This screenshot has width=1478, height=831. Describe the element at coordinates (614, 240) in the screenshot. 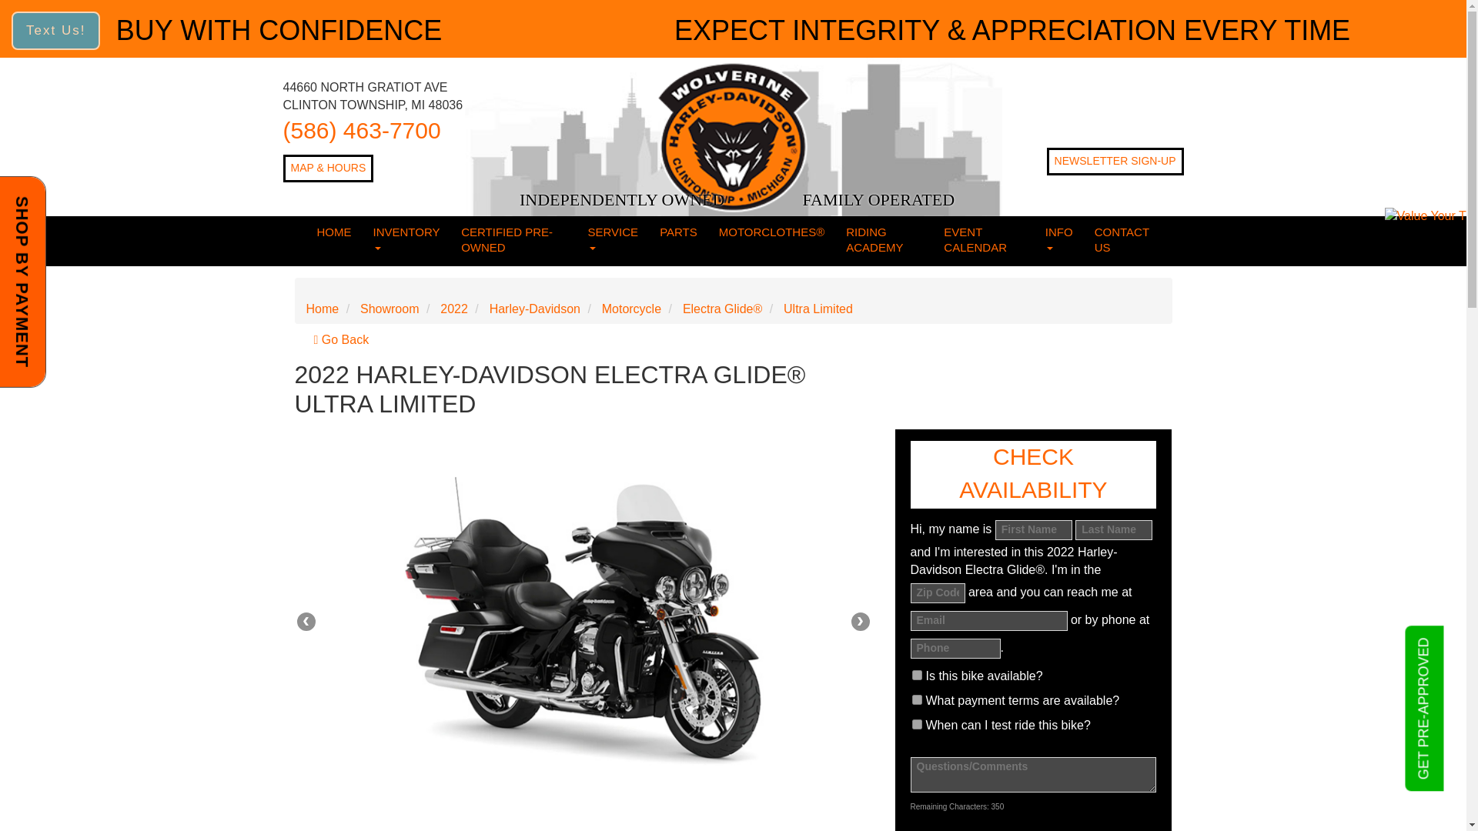

I see `SERVICE` at that location.